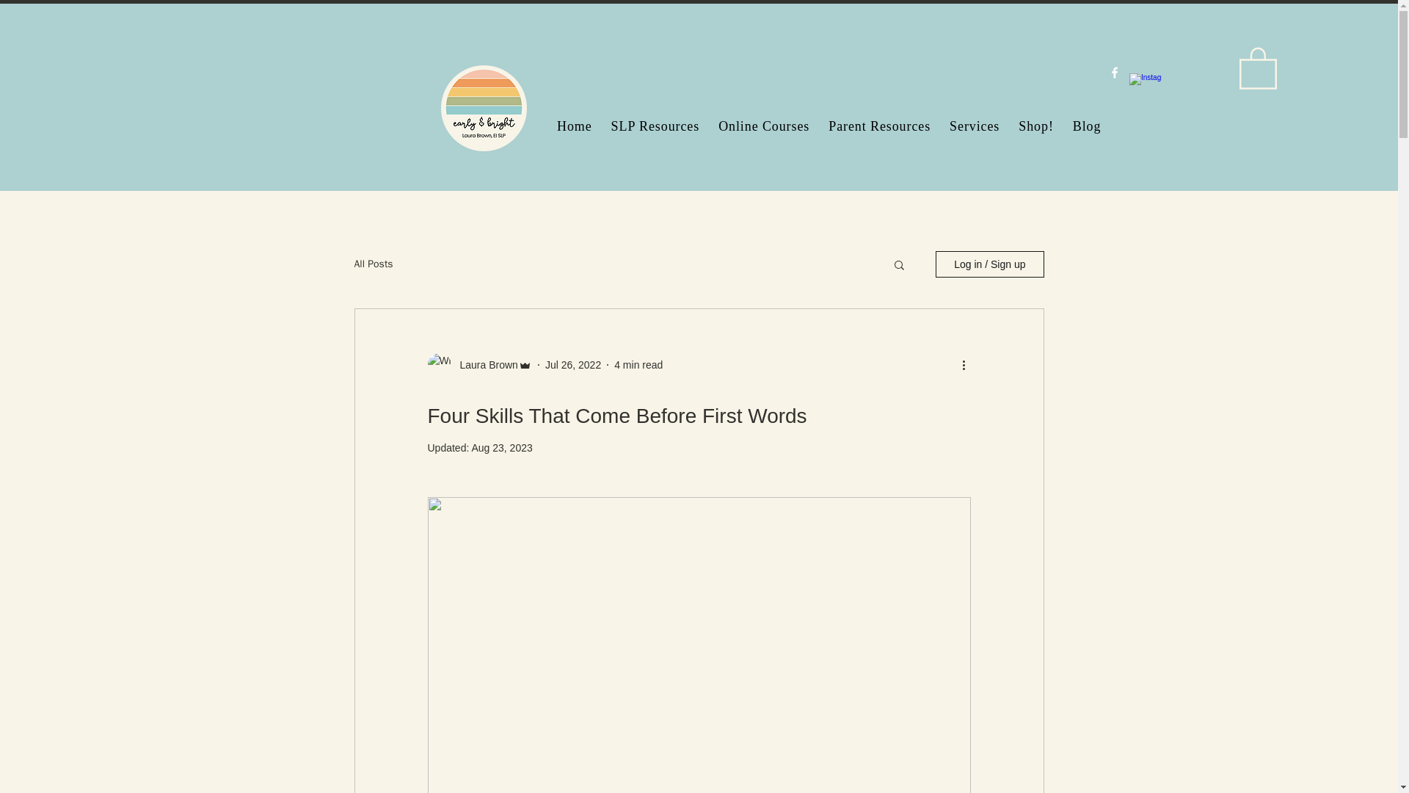 This screenshot has width=1409, height=793. Describe the element at coordinates (574, 126) in the screenshot. I see `Home` at that location.